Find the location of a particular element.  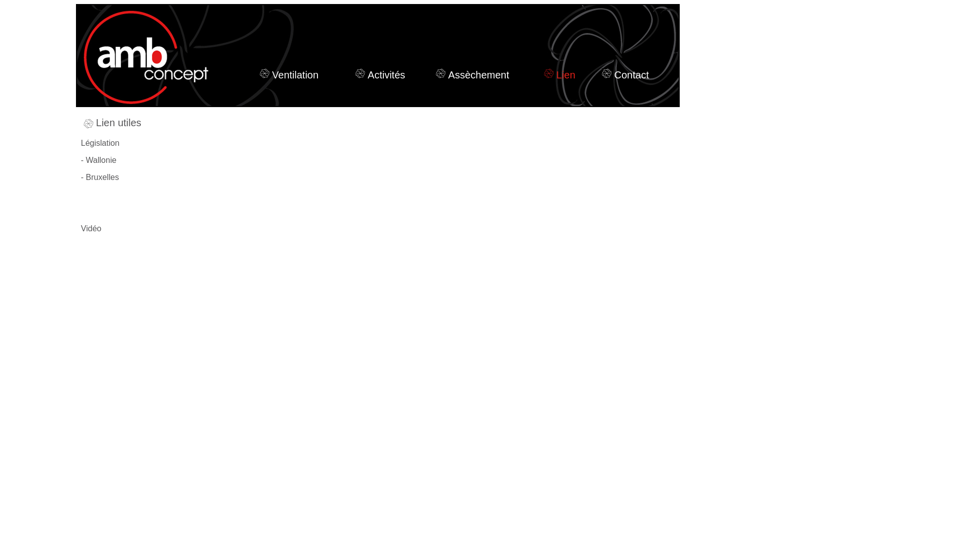

Ventilation is located at coordinates (288, 75).